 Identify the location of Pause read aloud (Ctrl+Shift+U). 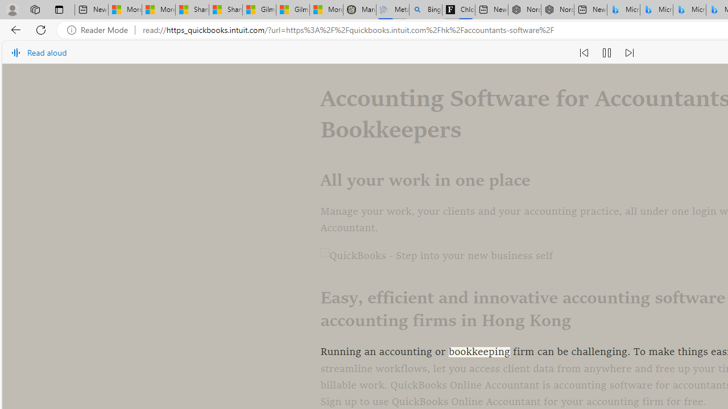
(606, 52).